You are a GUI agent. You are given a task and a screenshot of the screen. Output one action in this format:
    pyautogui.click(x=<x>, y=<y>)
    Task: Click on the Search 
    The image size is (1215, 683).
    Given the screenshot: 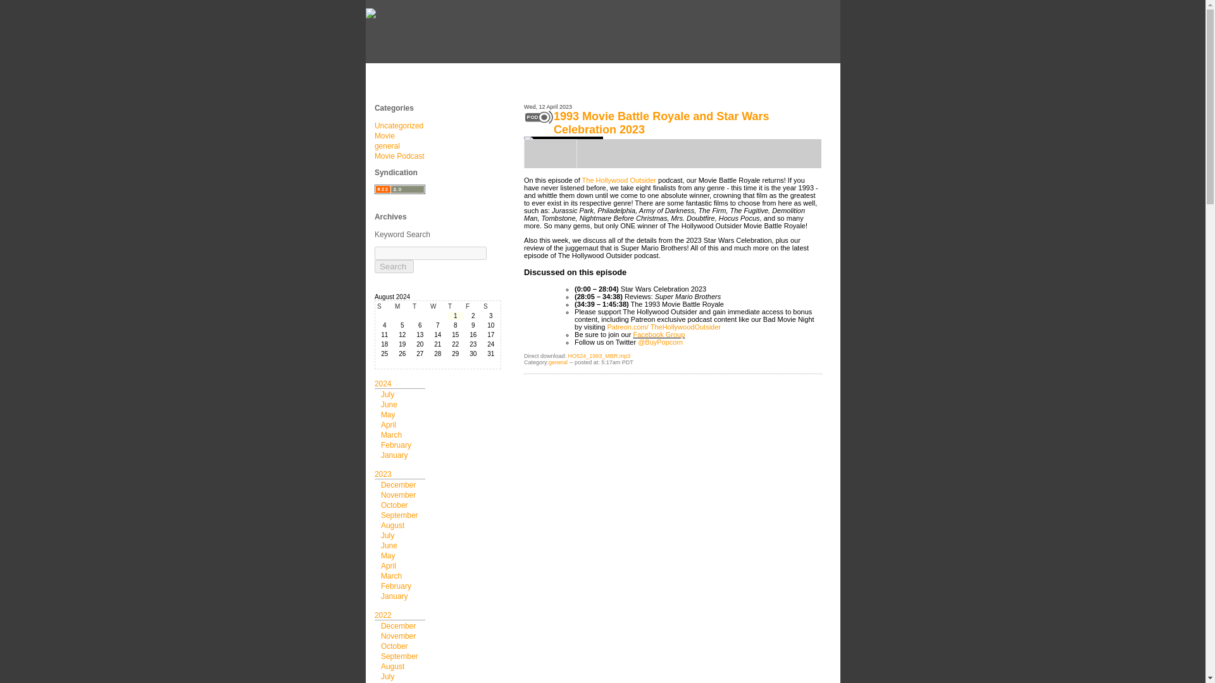 What is the action you would take?
    pyautogui.click(x=394, y=267)
    